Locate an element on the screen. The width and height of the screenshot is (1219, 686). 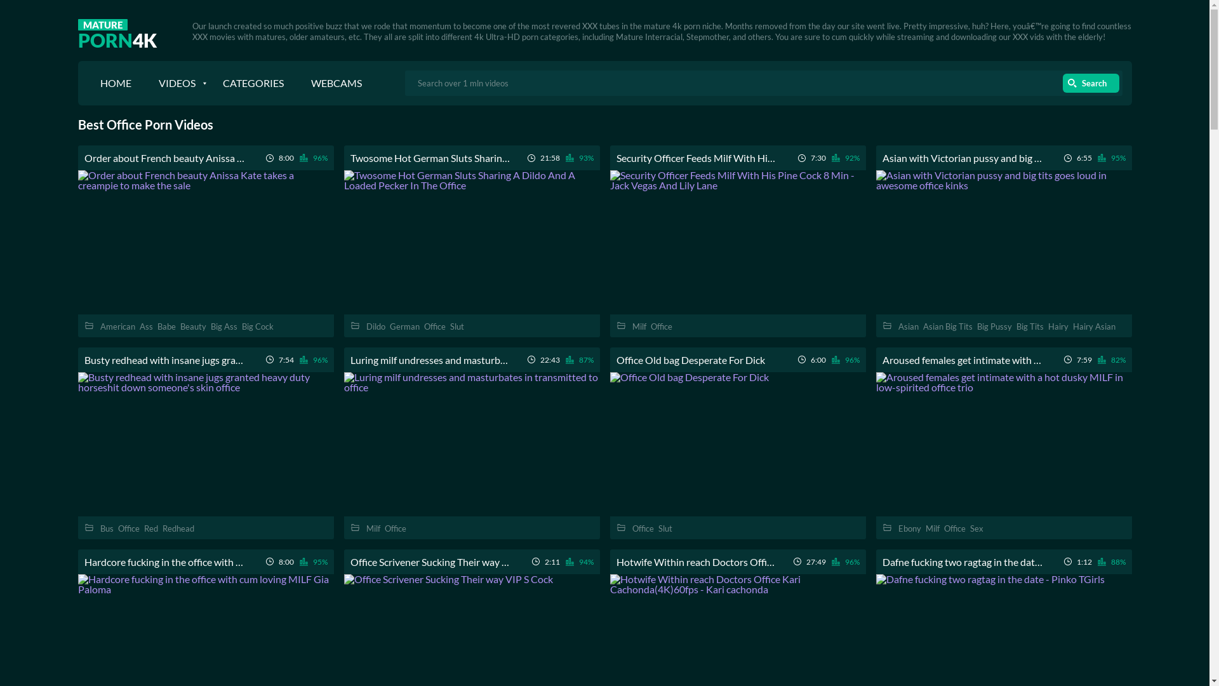
Search is located at coordinates (1091, 83).